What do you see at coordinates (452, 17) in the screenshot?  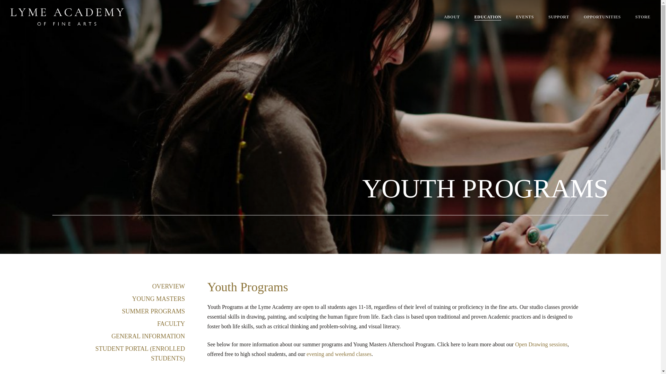 I see `ABOUT` at bounding box center [452, 17].